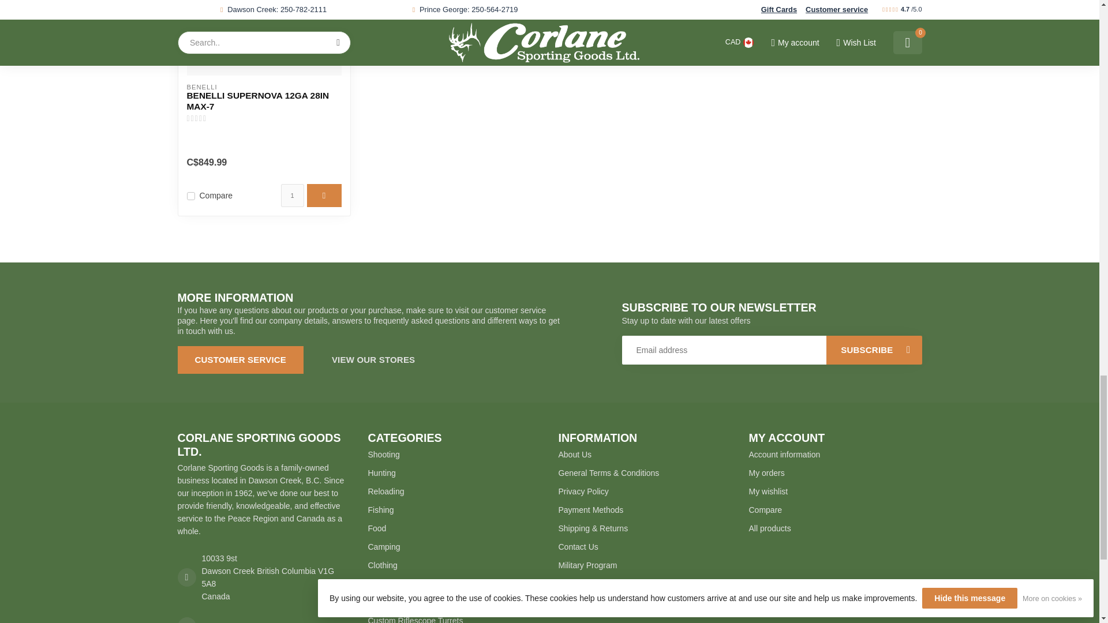 Image resolution: width=1108 pixels, height=623 pixels. Describe the element at coordinates (292, 195) in the screenshot. I see `1` at that location.